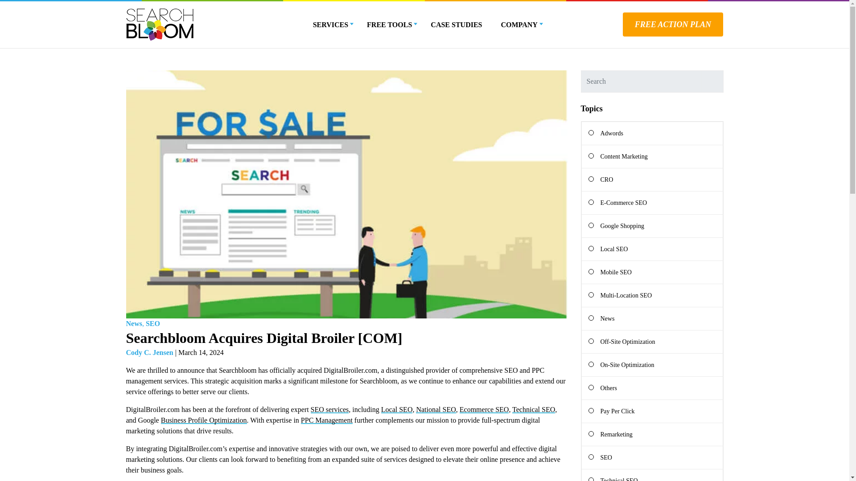  Describe the element at coordinates (330, 409) in the screenshot. I see `SEO services` at that location.